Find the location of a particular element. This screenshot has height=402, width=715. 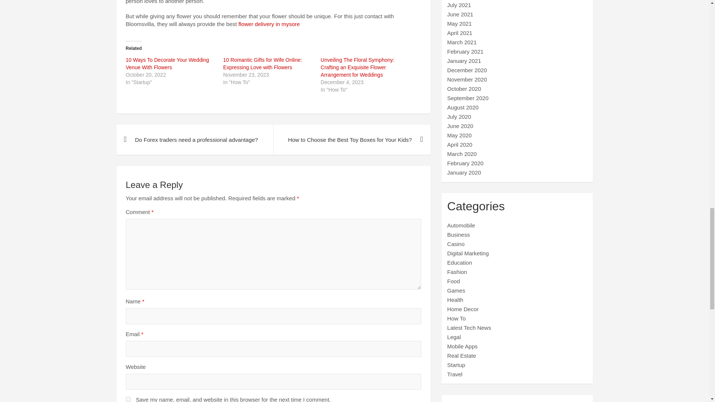

yes is located at coordinates (128, 399).